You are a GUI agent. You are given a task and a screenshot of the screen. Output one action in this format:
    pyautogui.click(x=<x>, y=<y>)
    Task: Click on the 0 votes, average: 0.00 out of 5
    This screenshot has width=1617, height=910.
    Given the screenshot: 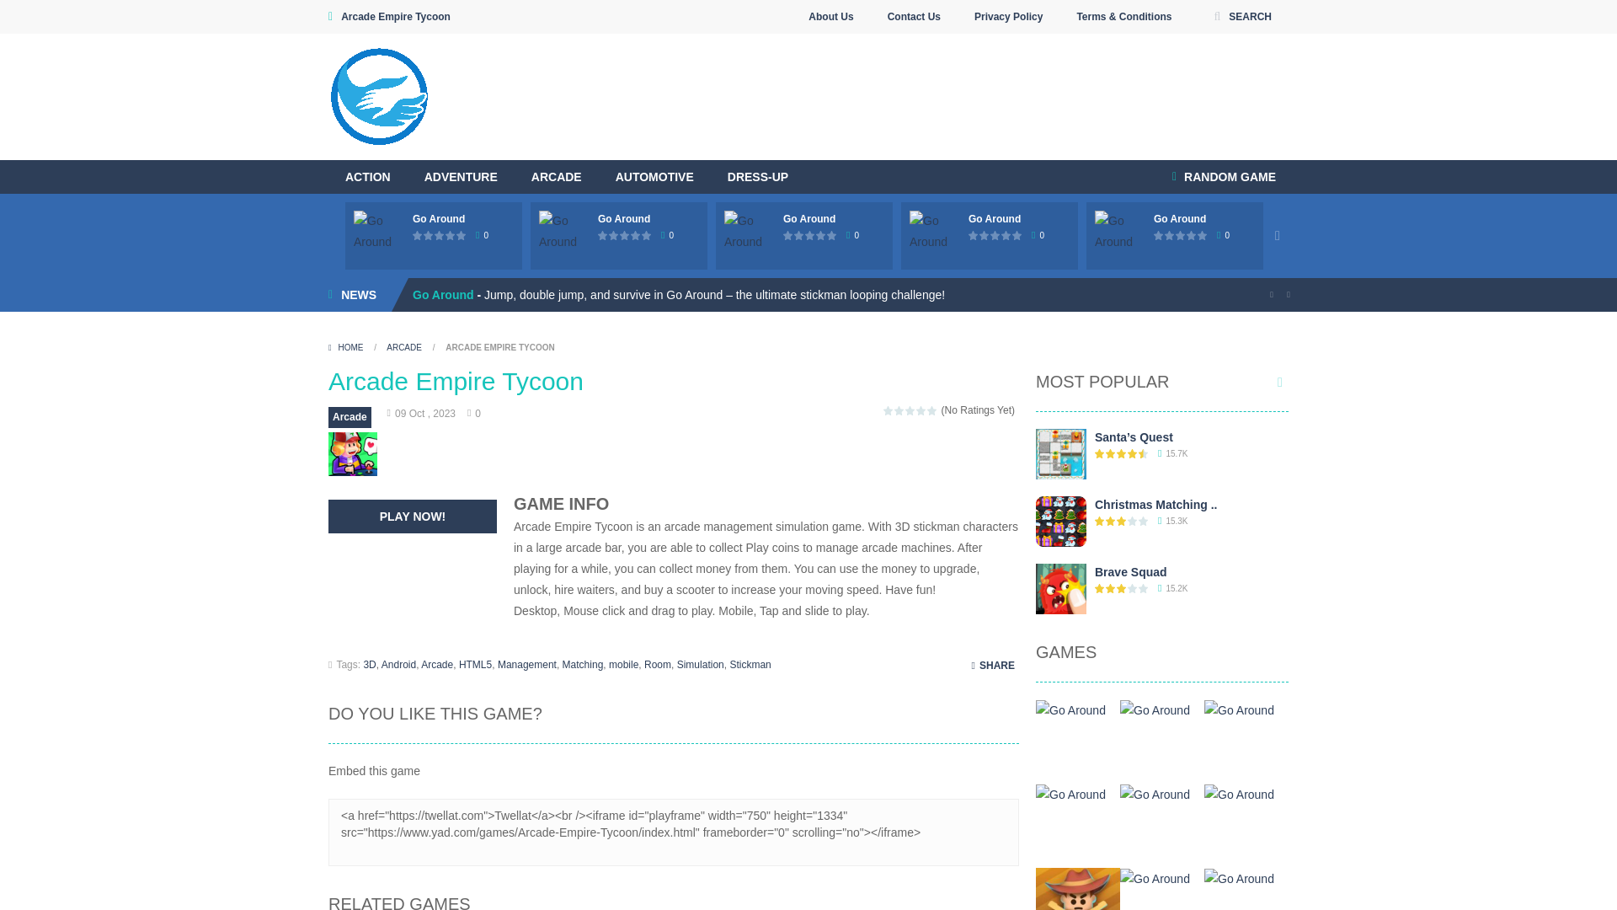 What is the action you would take?
    pyautogui.click(x=440, y=236)
    